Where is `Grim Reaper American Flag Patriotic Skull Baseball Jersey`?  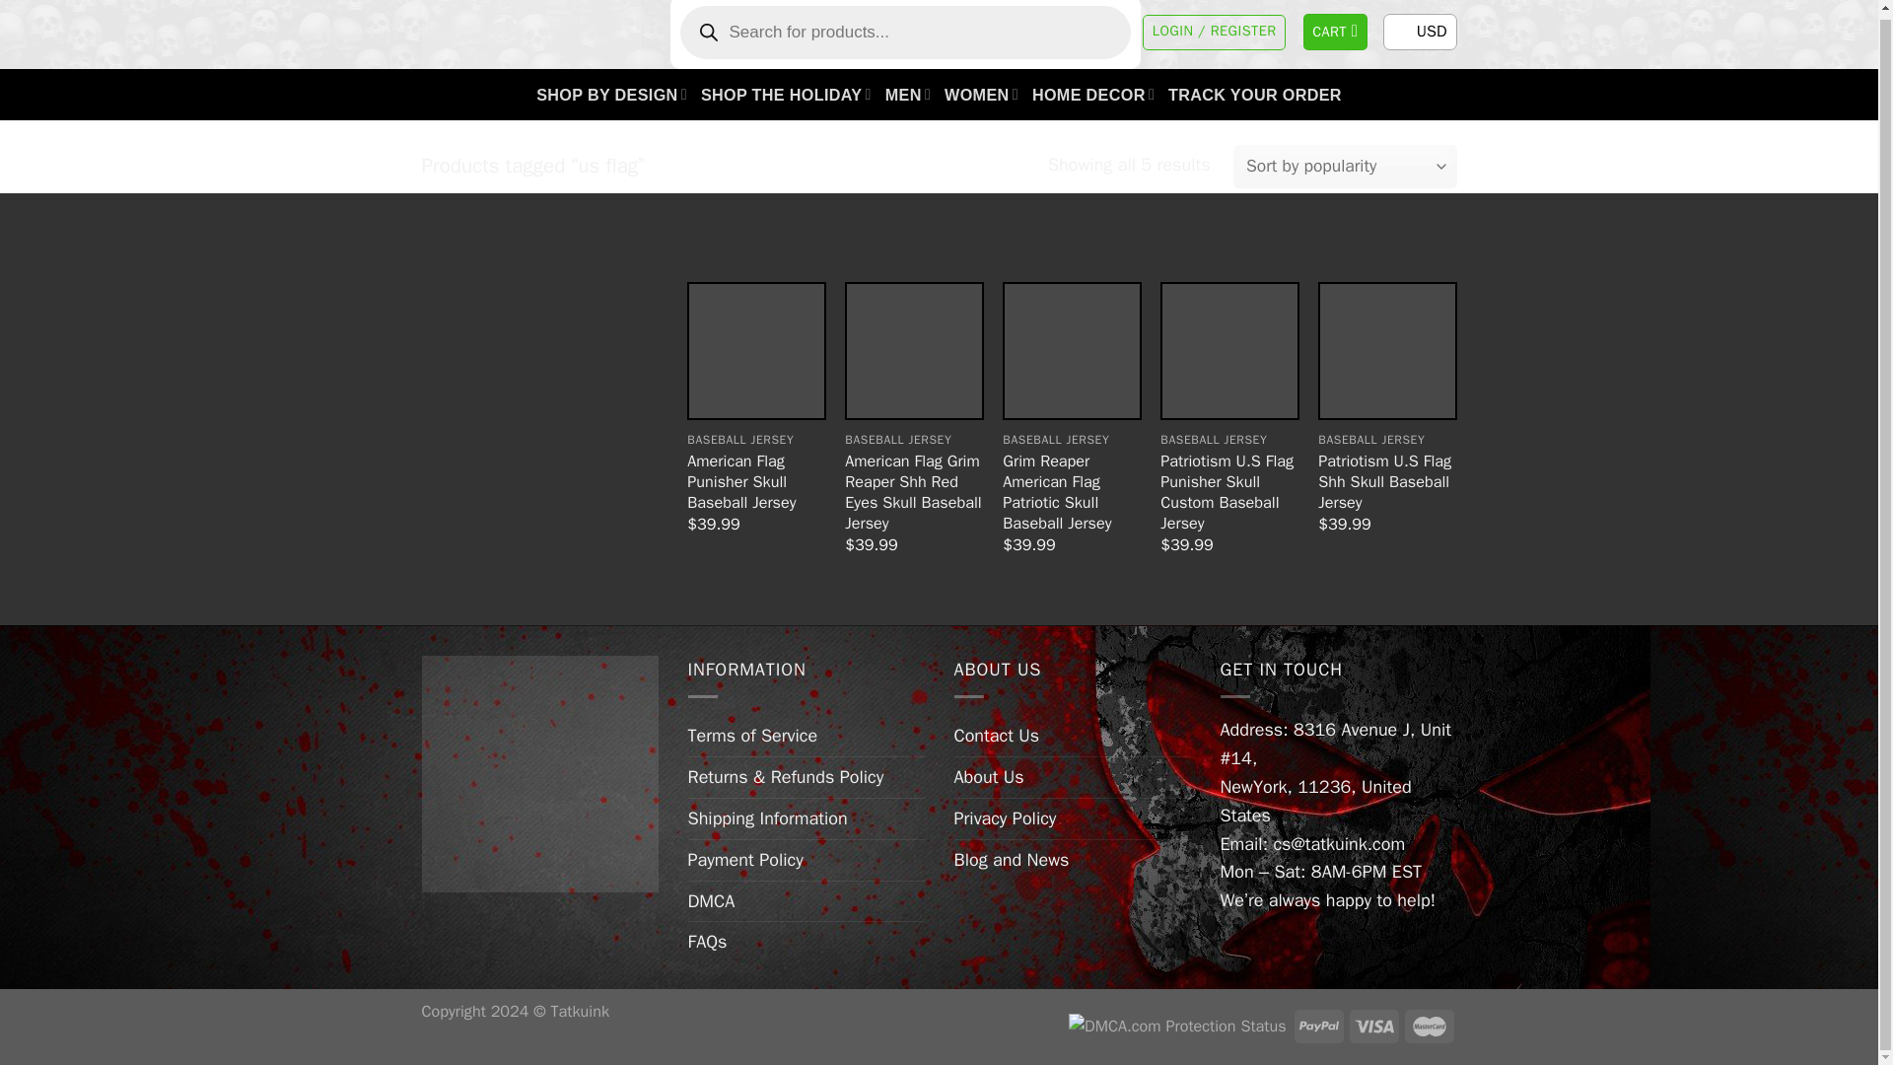
Grim Reaper American Flag Patriotic Skull Baseball Jersey is located at coordinates (1072, 351).